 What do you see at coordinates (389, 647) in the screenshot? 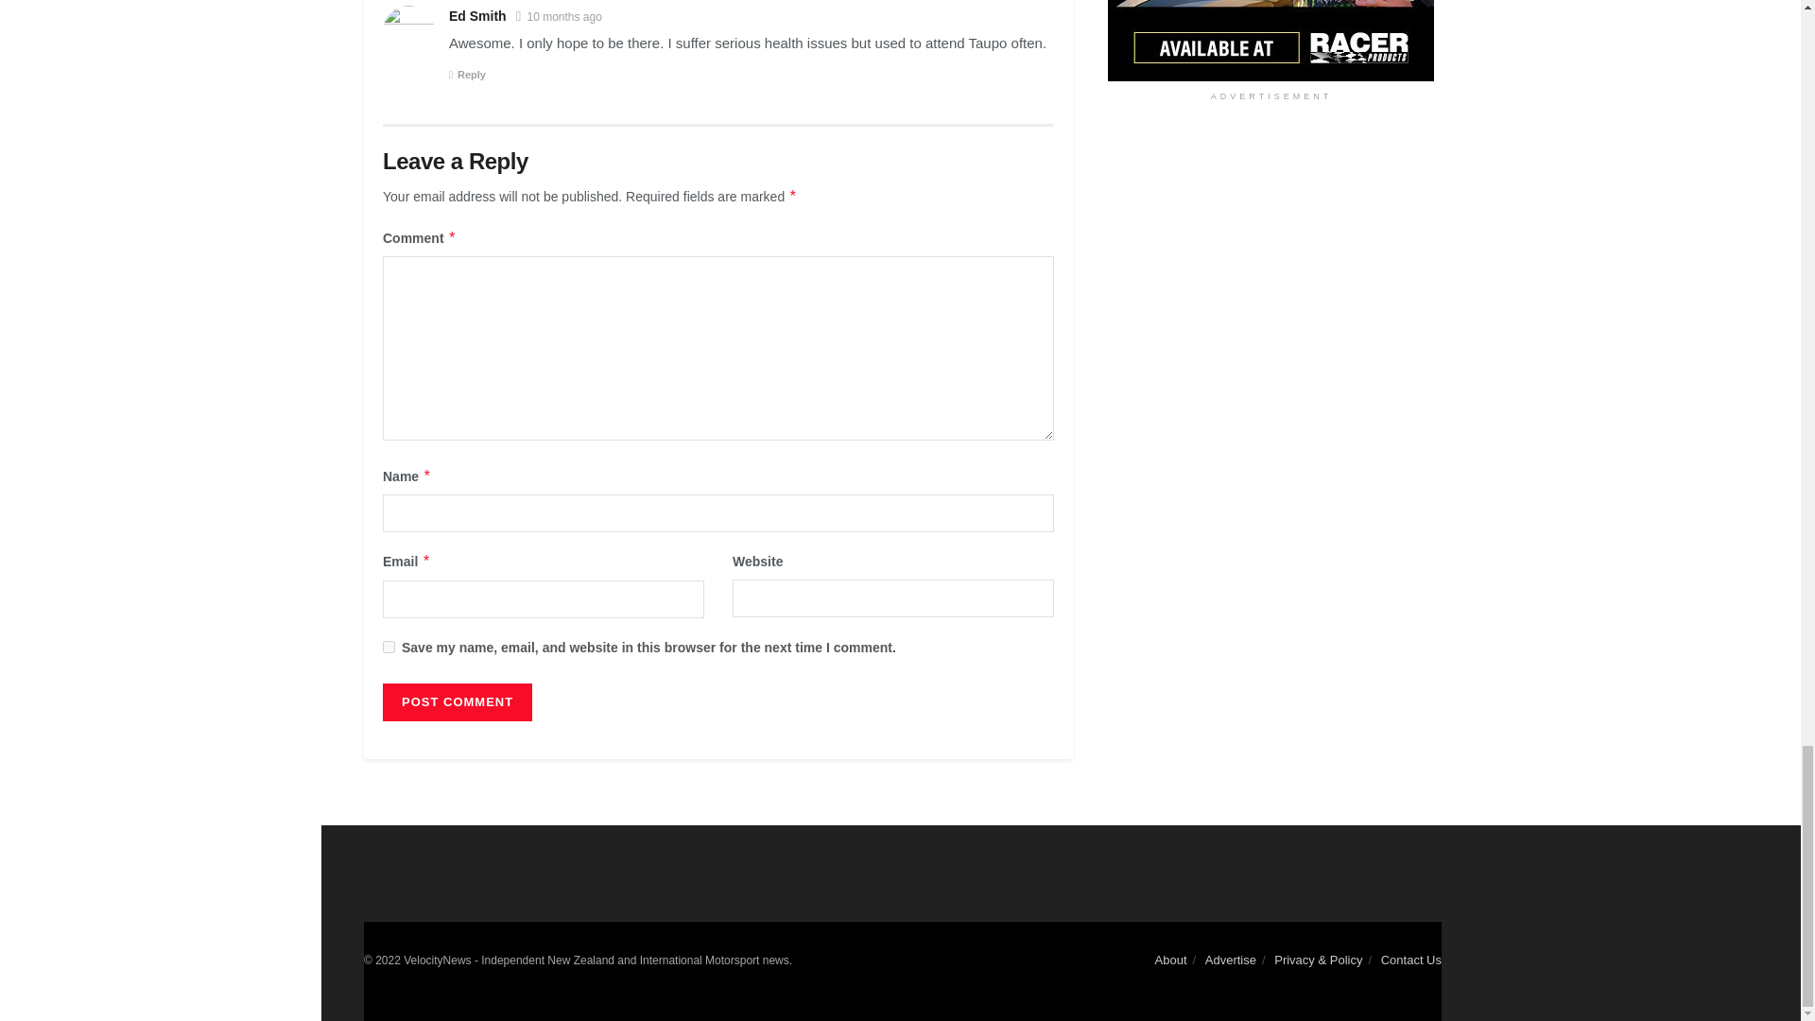
I see `yes` at bounding box center [389, 647].